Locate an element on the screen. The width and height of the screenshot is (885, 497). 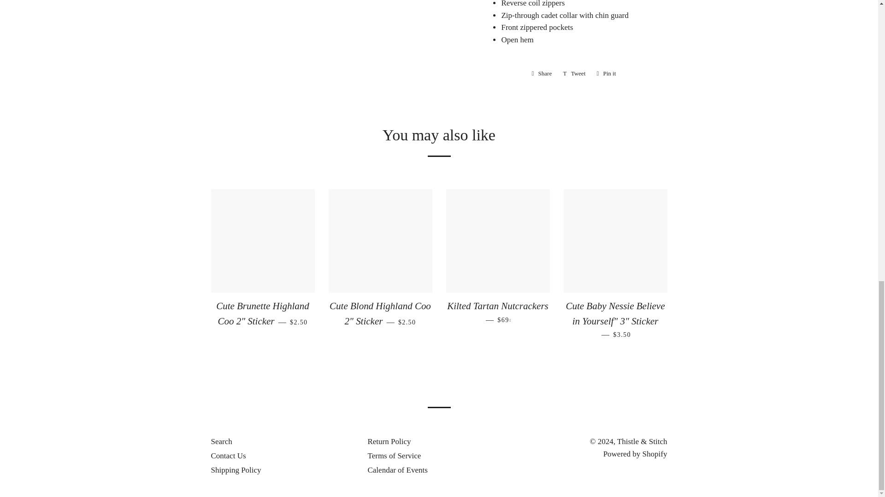
Share on Facebook is located at coordinates (542, 73).